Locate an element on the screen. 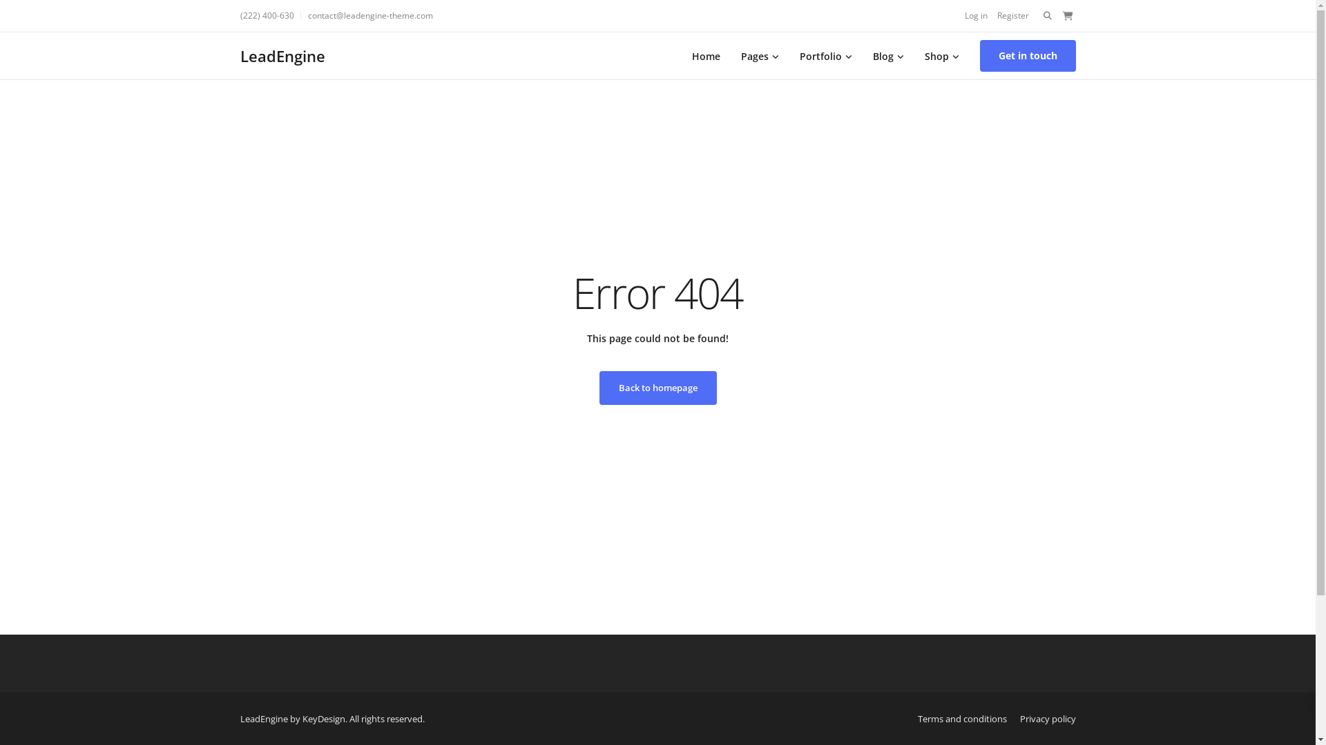  Contact us is located at coordinates (693, 619).